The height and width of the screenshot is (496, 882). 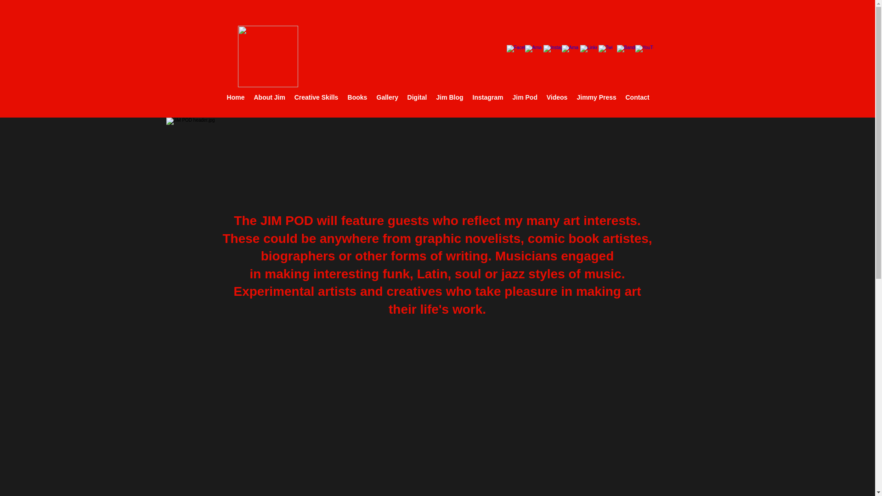 I want to click on Jimmy Press, so click(x=596, y=97).